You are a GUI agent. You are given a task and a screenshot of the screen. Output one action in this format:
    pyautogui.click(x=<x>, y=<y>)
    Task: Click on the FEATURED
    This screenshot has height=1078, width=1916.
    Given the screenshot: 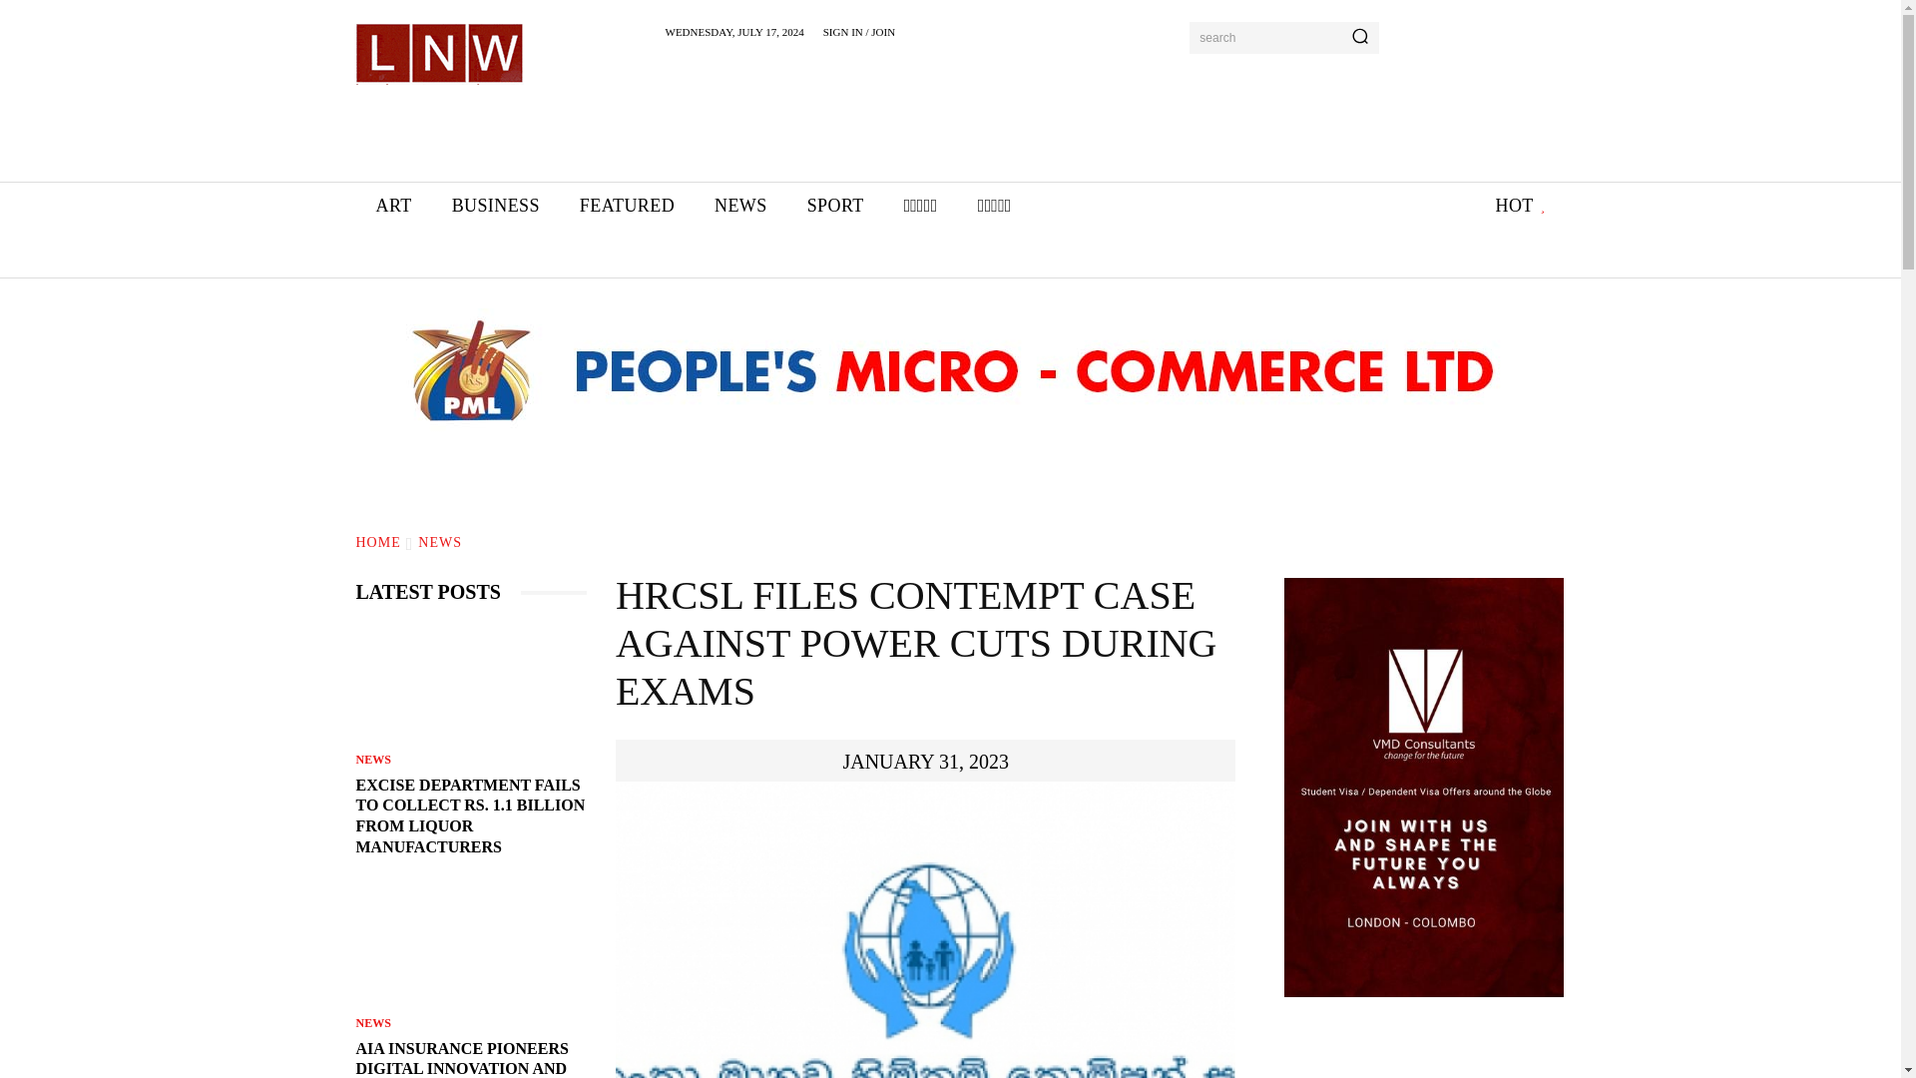 What is the action you would take?
    pyautogui.click(x=627, y=206)
    